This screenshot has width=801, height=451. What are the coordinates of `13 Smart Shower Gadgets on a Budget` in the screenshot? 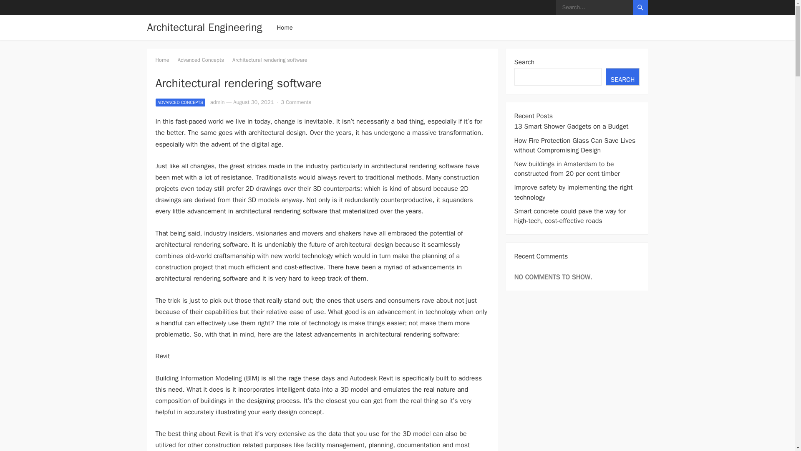 It's located at (571, 126).